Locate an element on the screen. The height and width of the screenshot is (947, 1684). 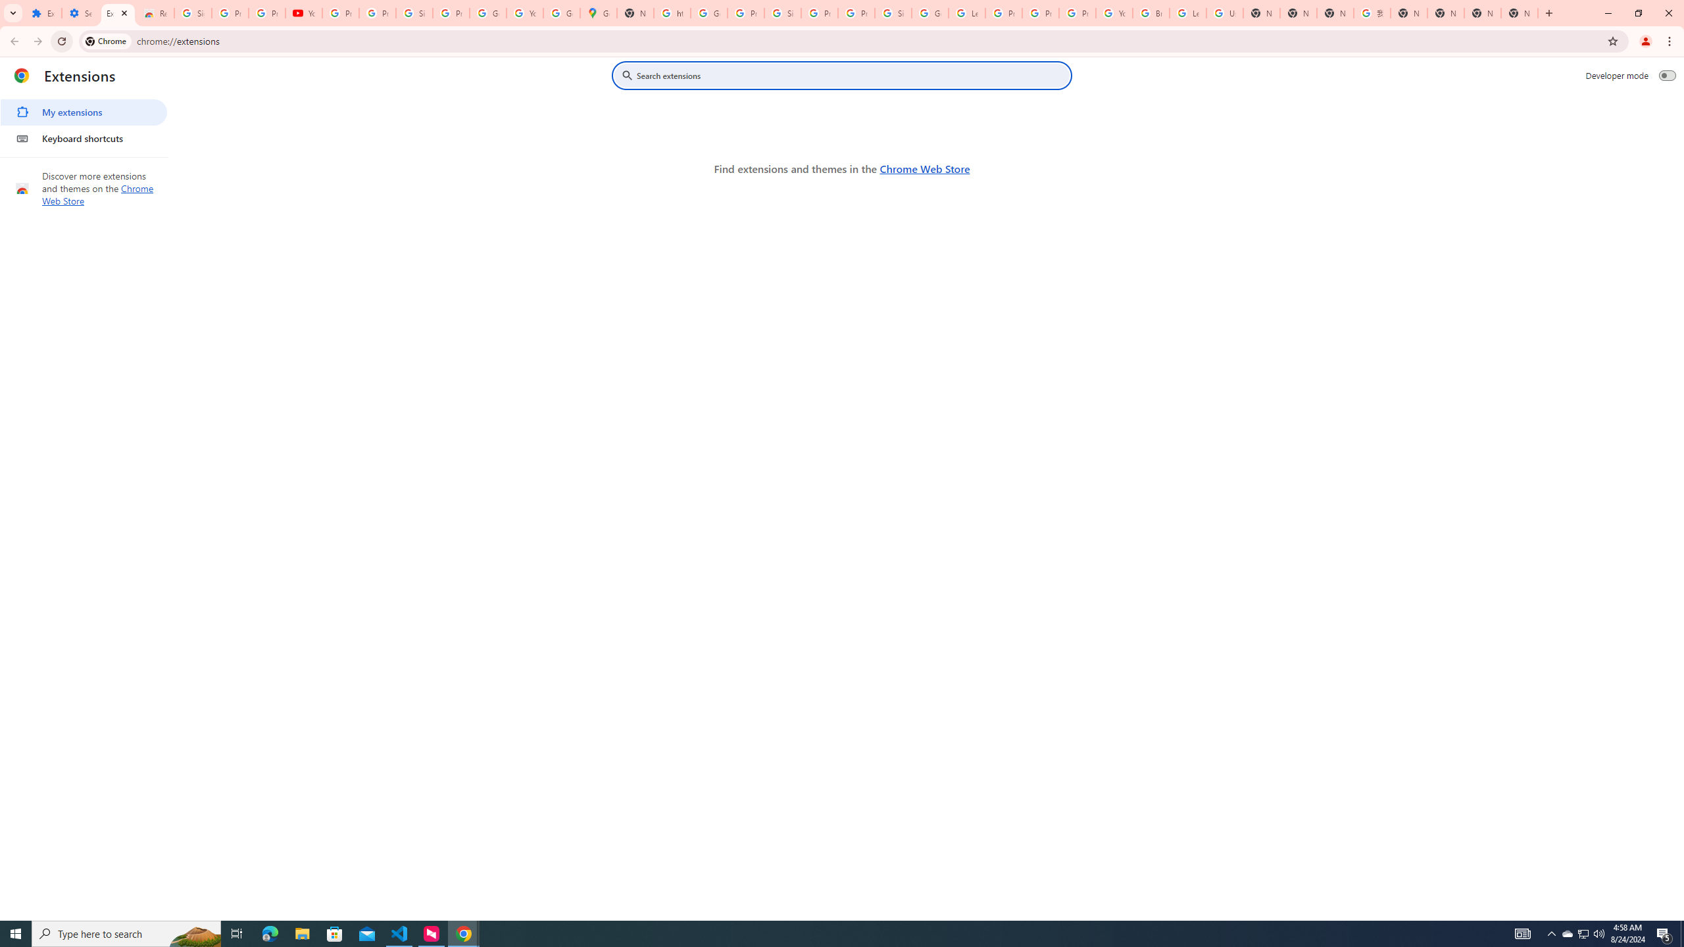
YouTube is located at coordinates (304, 13).